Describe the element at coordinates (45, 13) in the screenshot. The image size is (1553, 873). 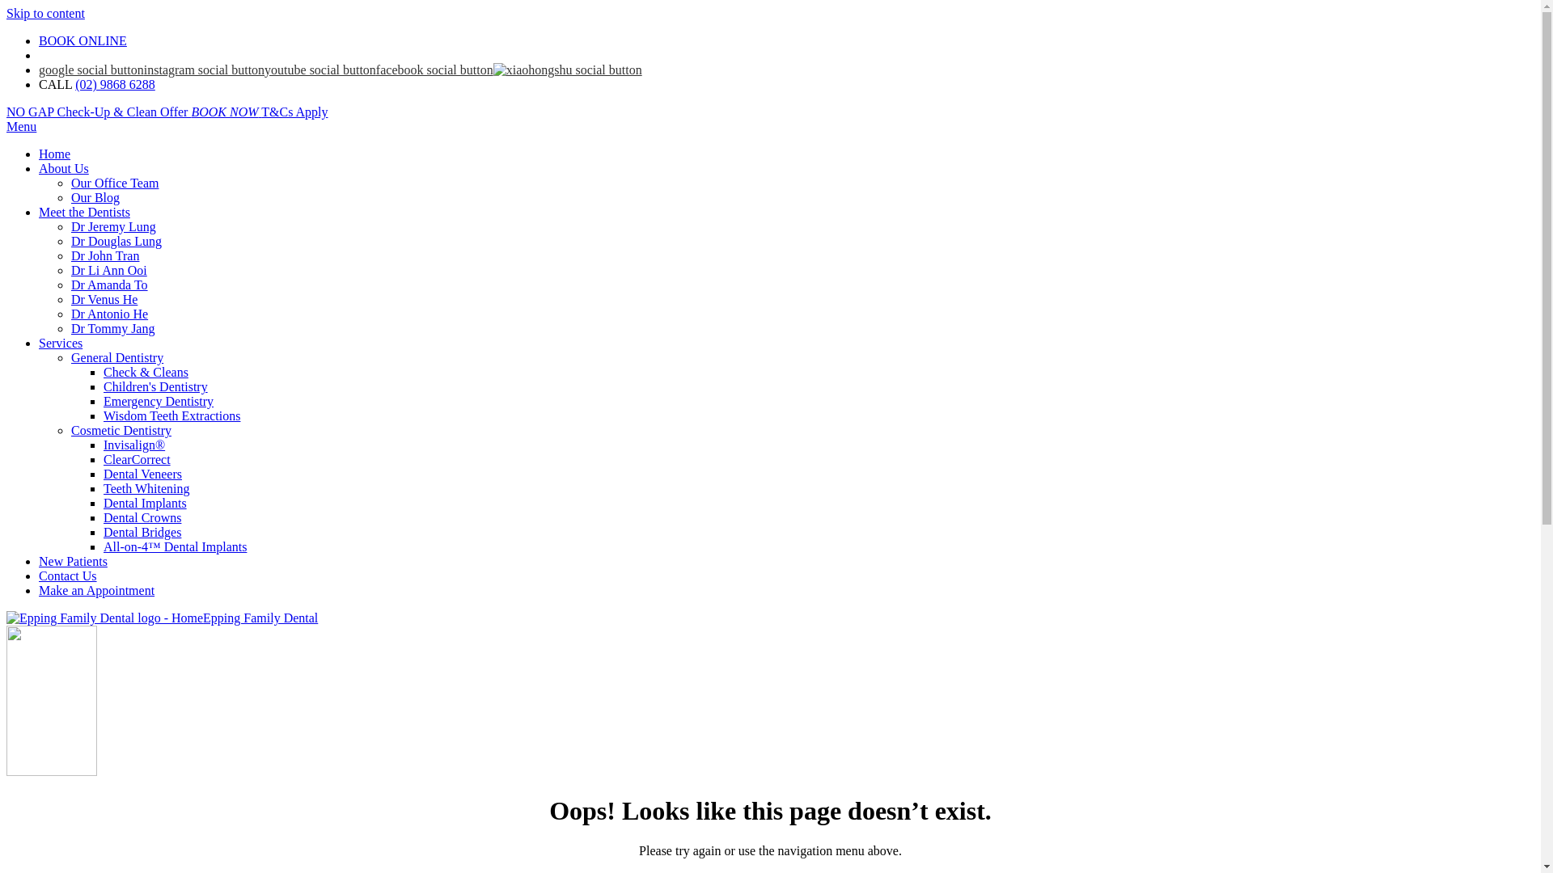
I see `Skip to content` at that location.